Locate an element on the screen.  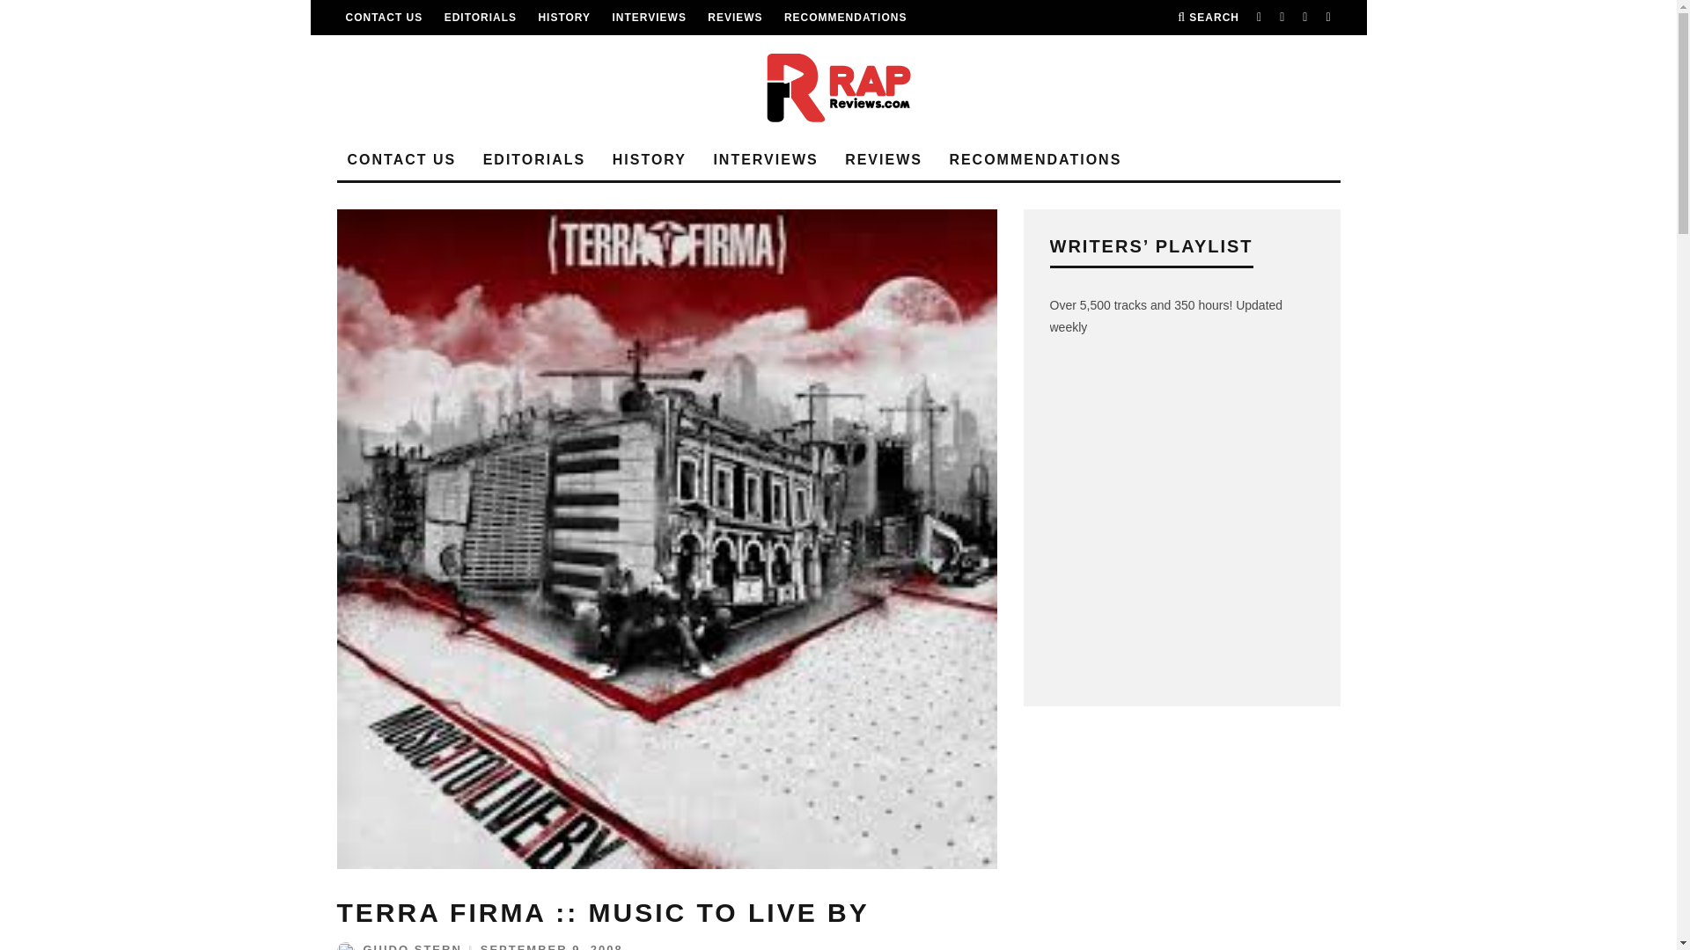
CONTACT US is located at coordinates (384, 18).